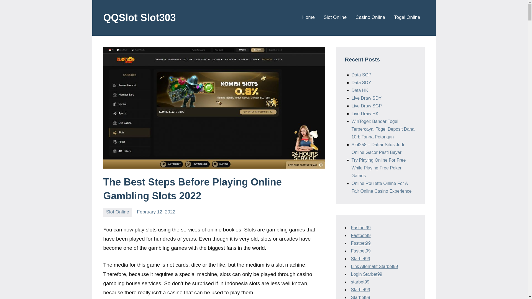  What do you see at coordinates (139, 18) in the screenshot?
I see `QQSlot Slot303` at bounding box center [139, 18].